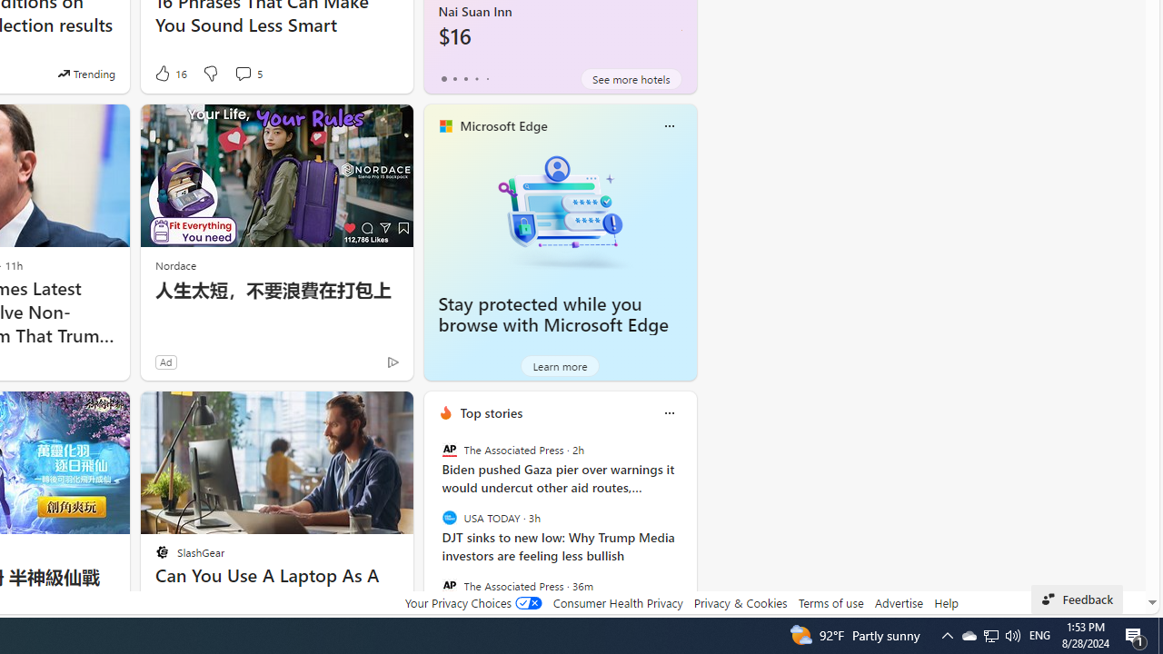 Image resolution: width=1163 pixels, height=654 pixels. Describe the element at coordinates (86, 73) in the screenshot. I see `This story is trending` at that location.